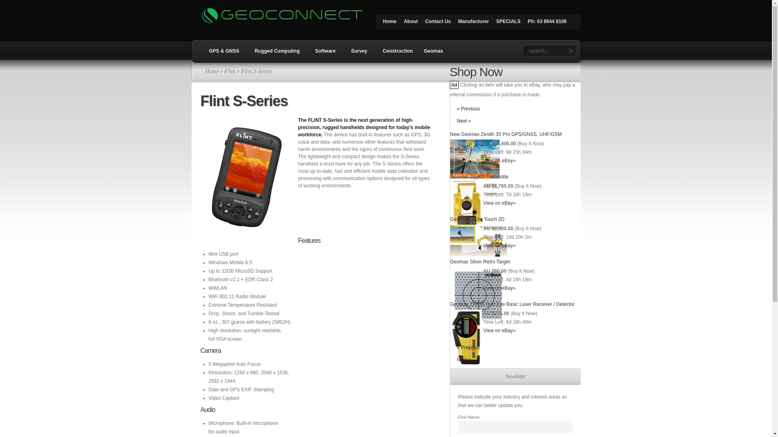 The image size is (778, 437). I want to click on About, so click(411, 23).